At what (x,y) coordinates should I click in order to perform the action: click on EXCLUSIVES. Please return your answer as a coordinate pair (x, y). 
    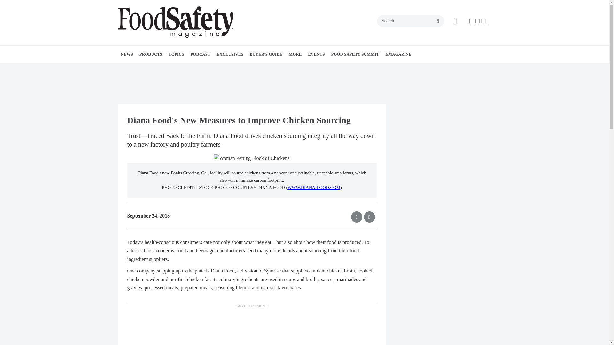
    Looking at the image, I should click on (230, 54).